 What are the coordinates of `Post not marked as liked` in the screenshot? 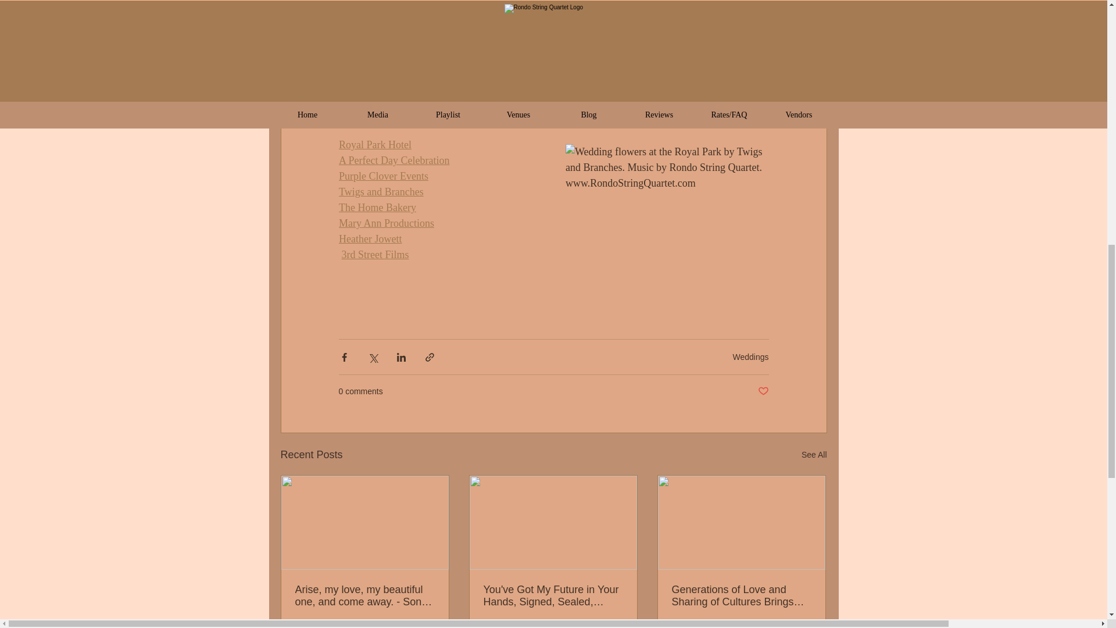 It's located at (763, 391).